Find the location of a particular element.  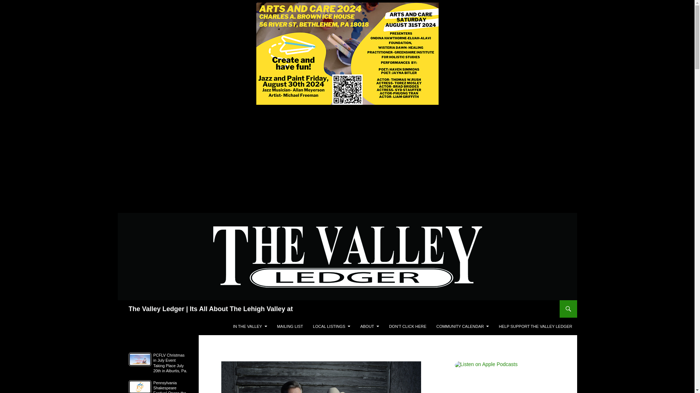

ABOUT is located at coordinates (370, 326).